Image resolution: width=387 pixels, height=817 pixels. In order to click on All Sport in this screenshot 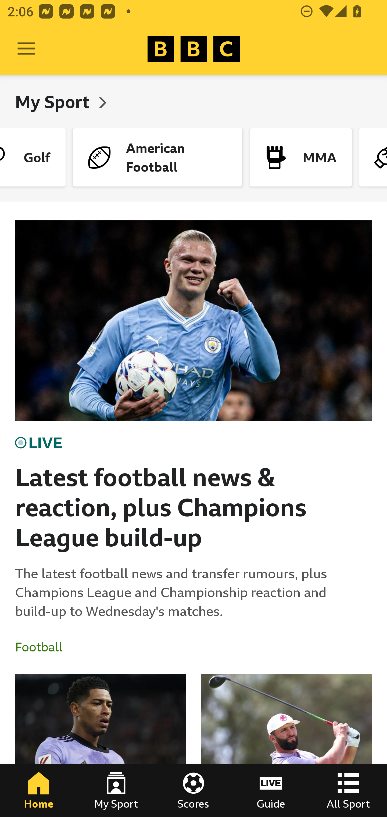, I will do `click(348, 791)`.